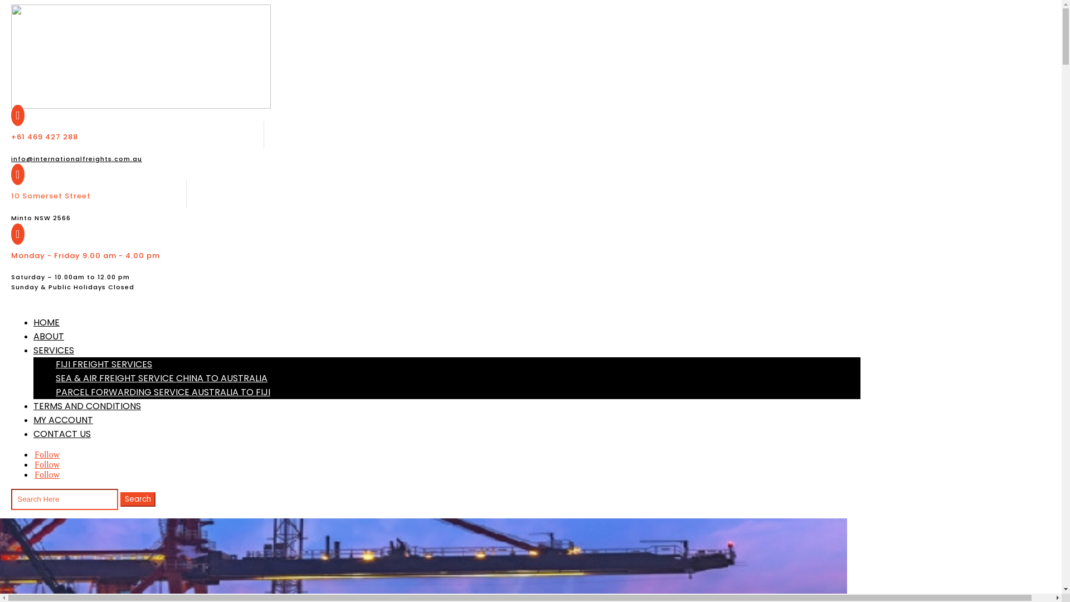  I want to click on Follow, so click(47, 475).